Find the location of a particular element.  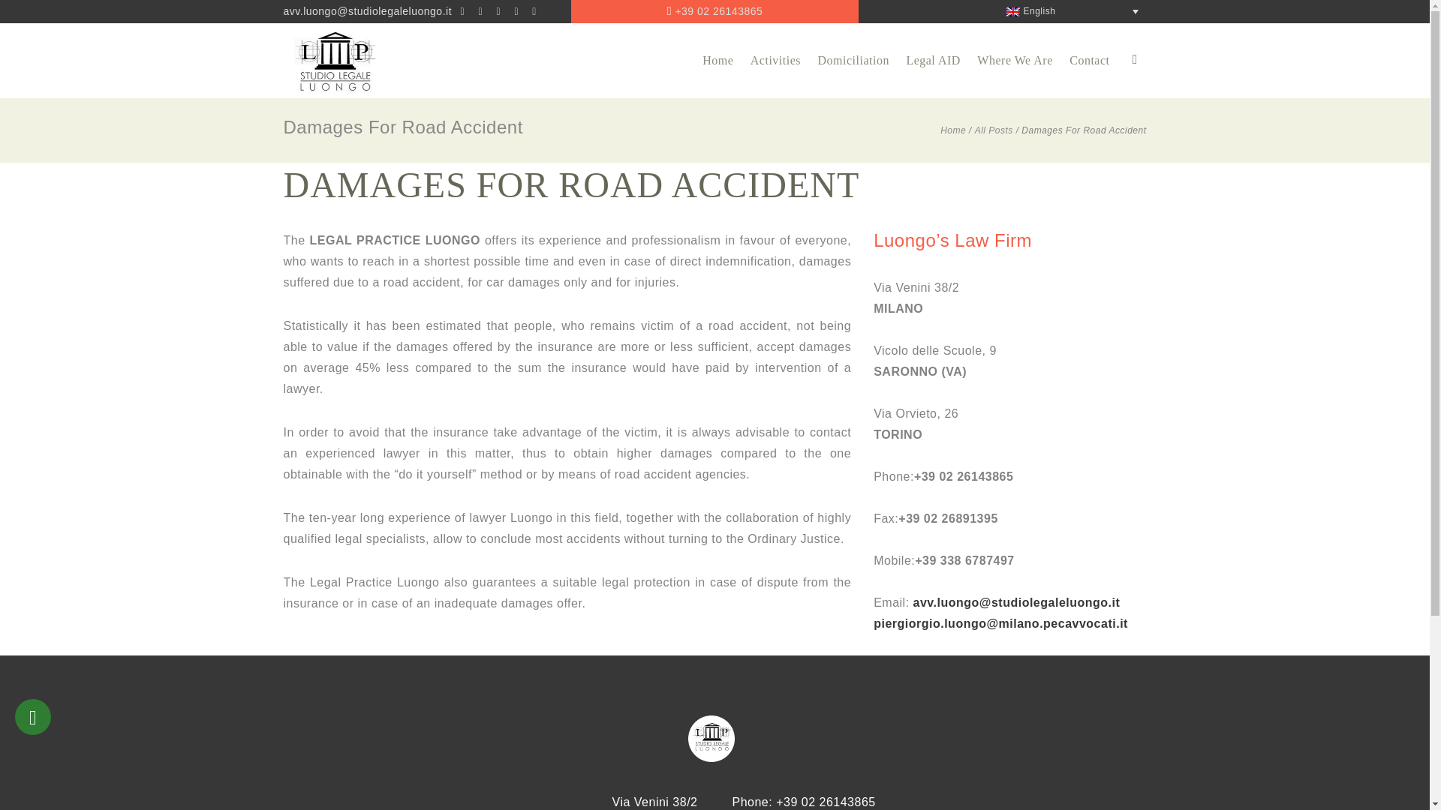

Home is located at coordinates (953, 130).